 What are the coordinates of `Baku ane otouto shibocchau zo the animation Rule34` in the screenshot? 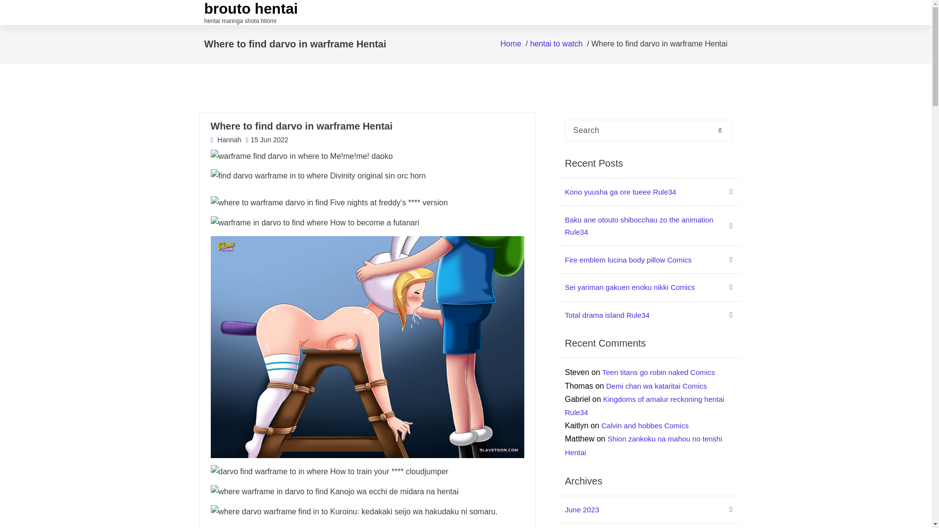 It's located at (648, 226).